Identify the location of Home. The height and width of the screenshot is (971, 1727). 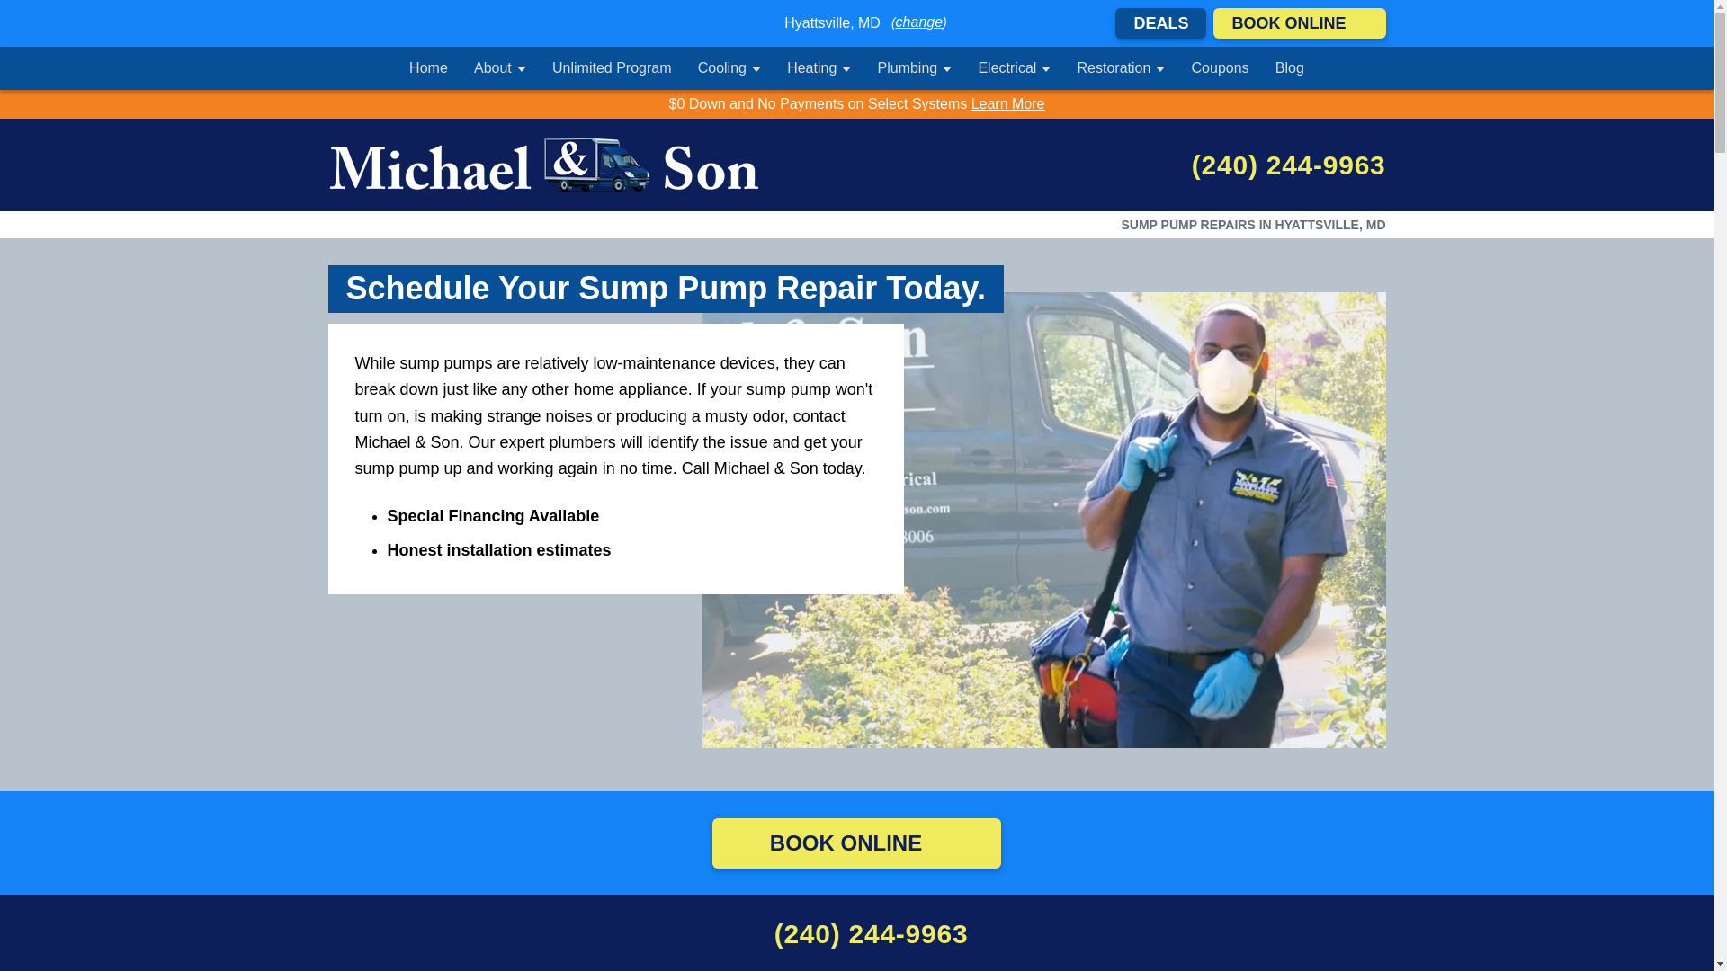
(428, 68).